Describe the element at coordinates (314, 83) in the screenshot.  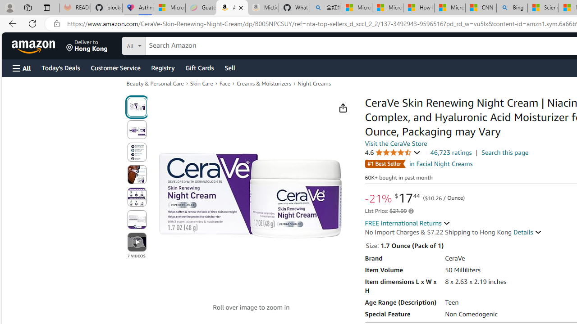
I see `Night Creams` at that location.